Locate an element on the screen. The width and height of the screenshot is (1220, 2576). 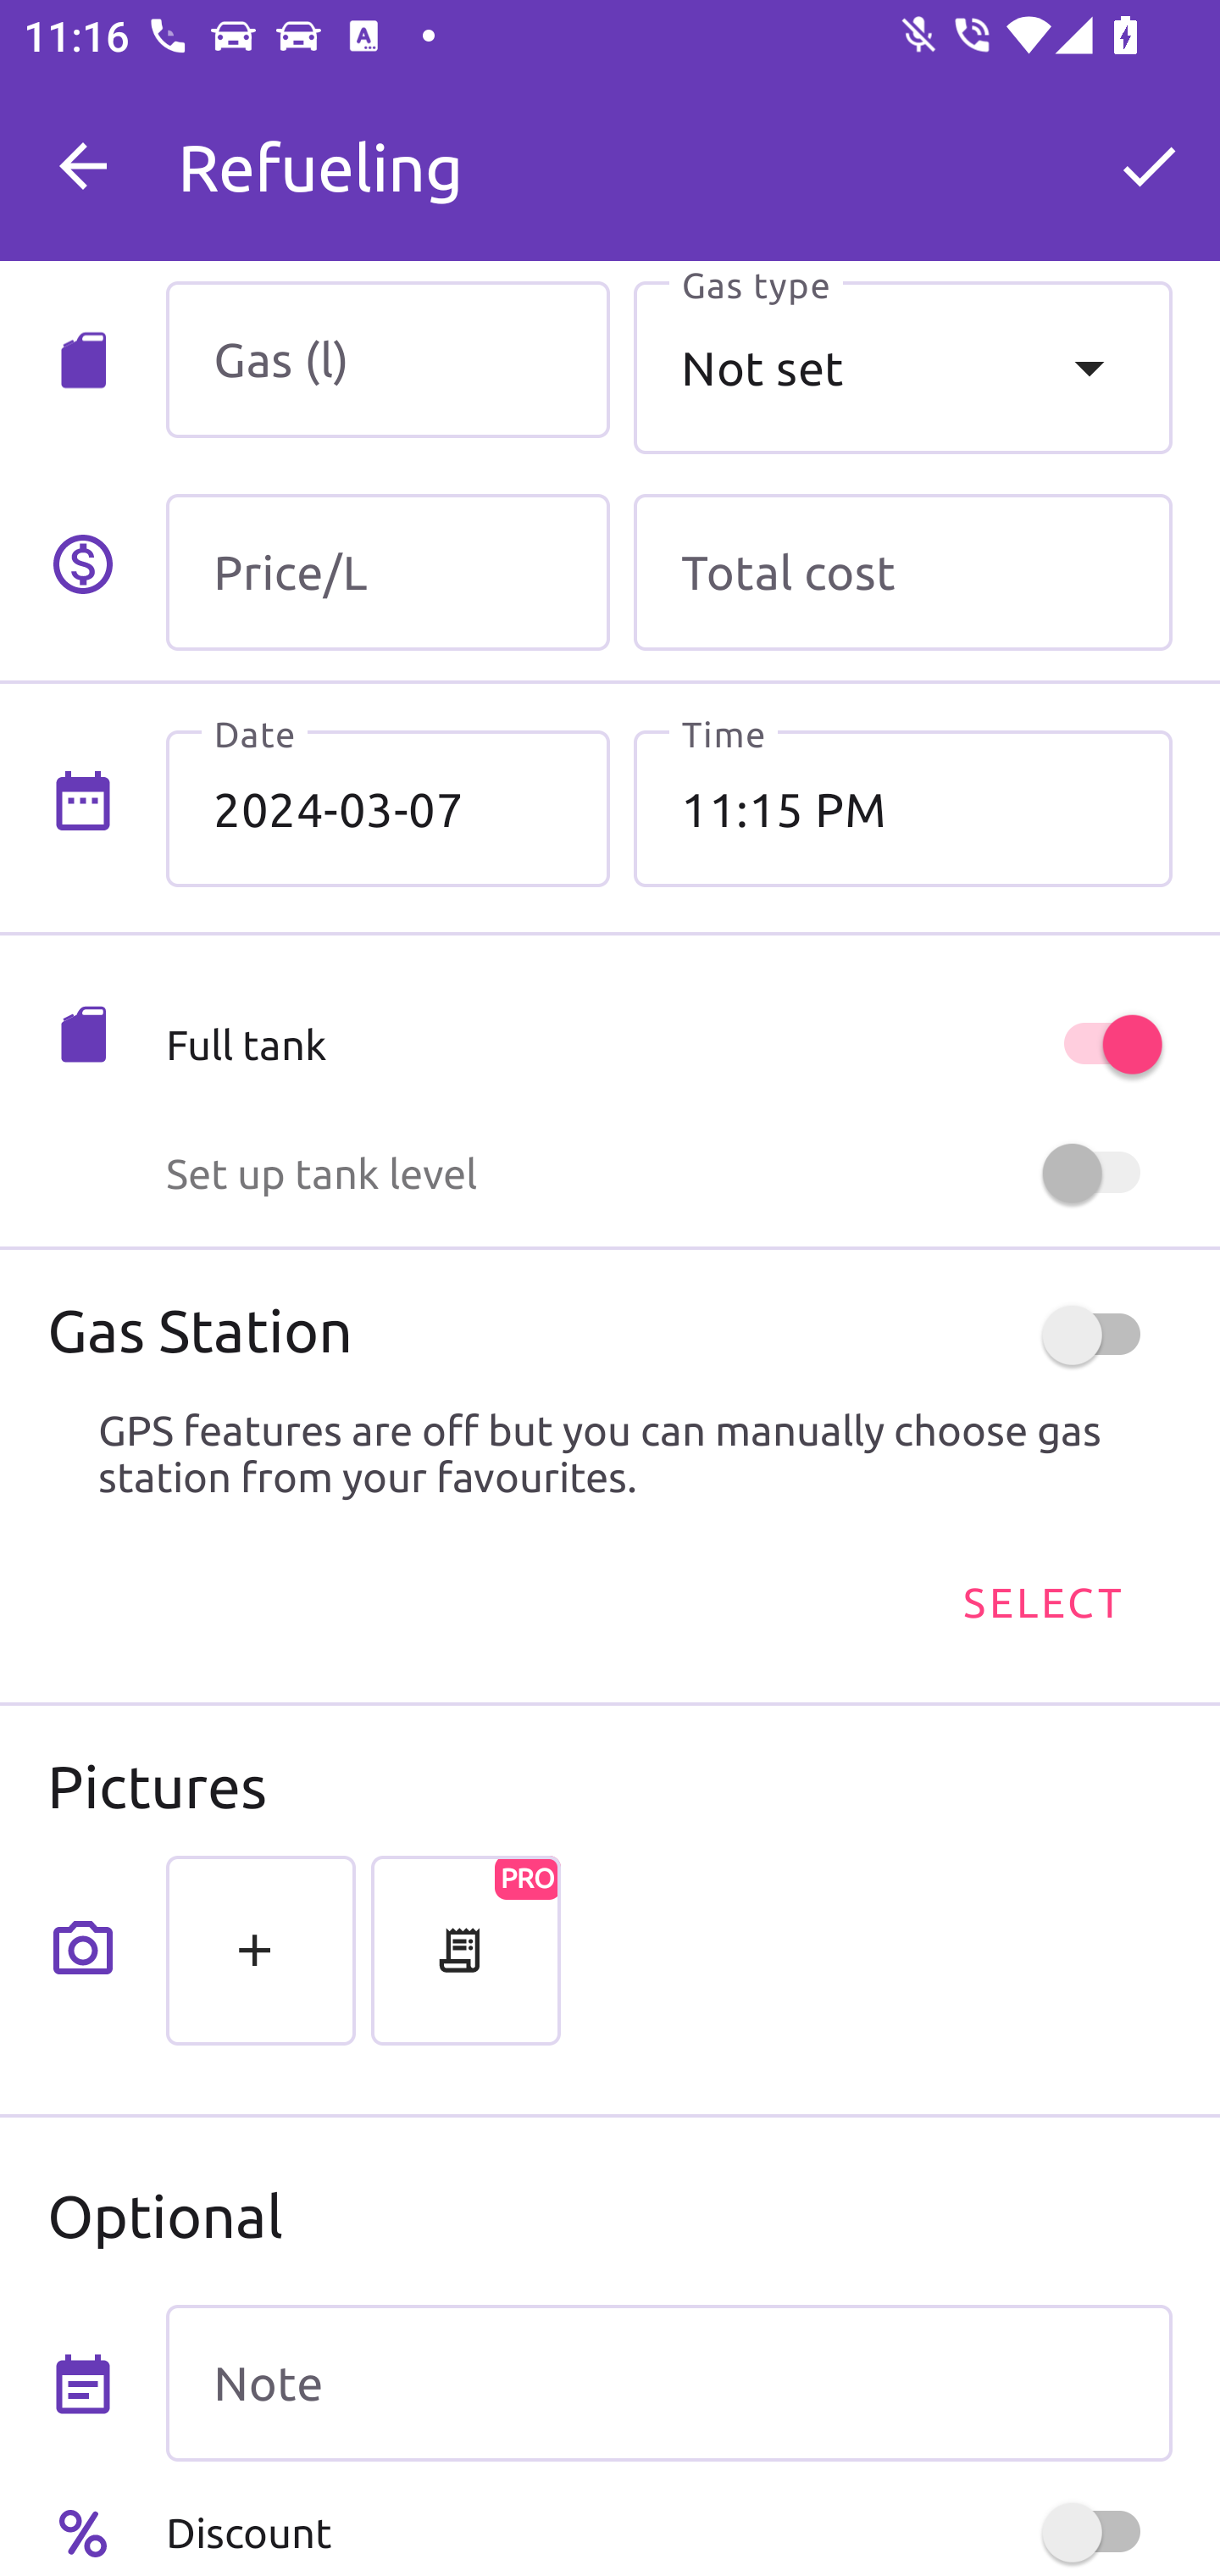
Note is located at coordinates (668, 2384).